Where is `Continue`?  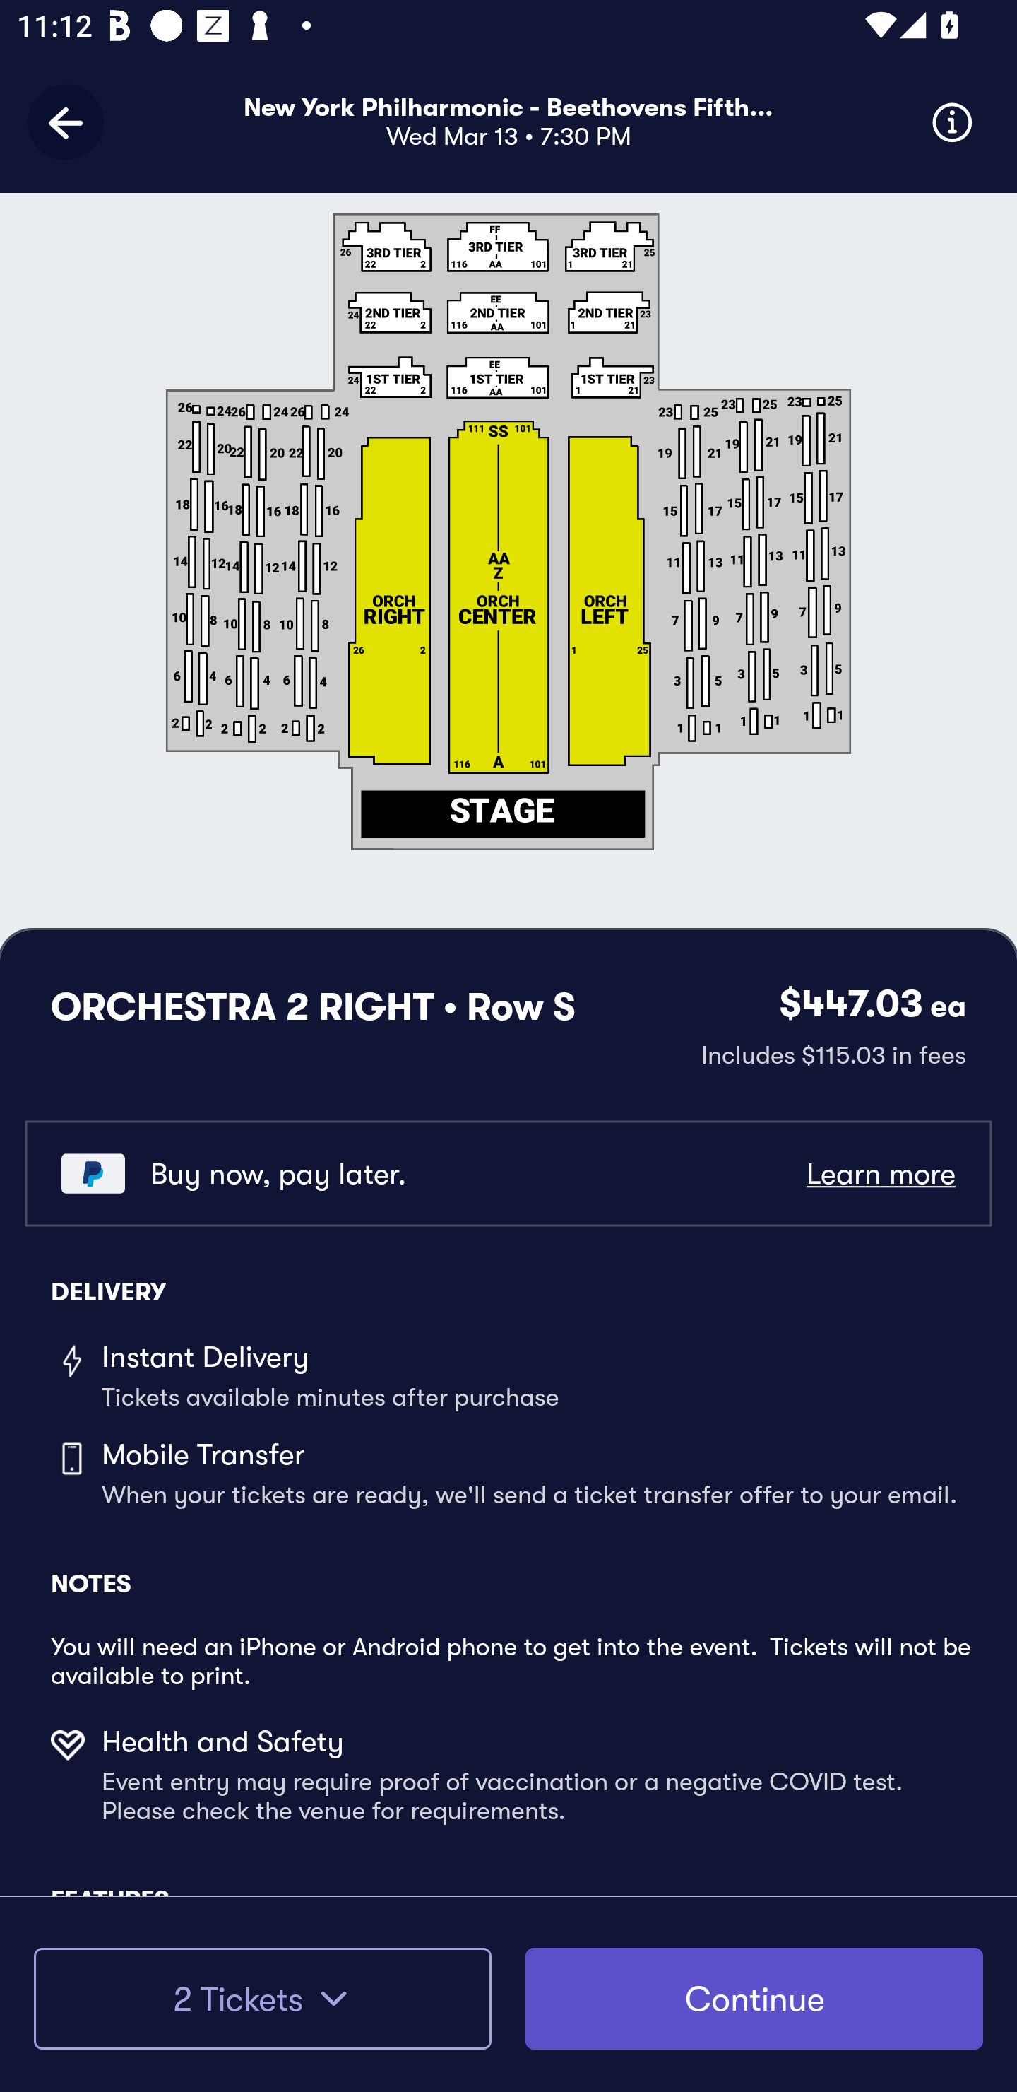 Continue is located at coordinates (754, 1999).